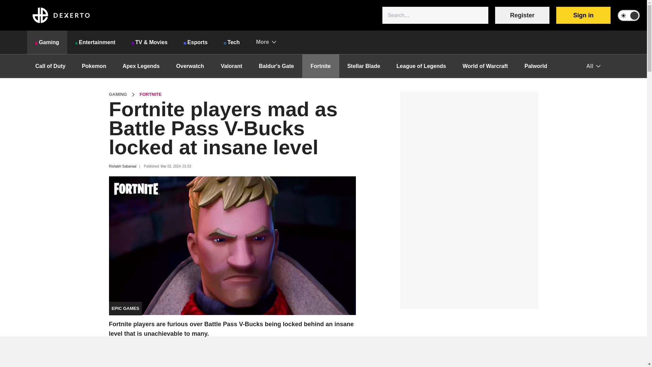 This screenshot has height=367, width=652. Describe the element at coordinates (47, 42) in the screenshot. I see `Gaming` at that location.